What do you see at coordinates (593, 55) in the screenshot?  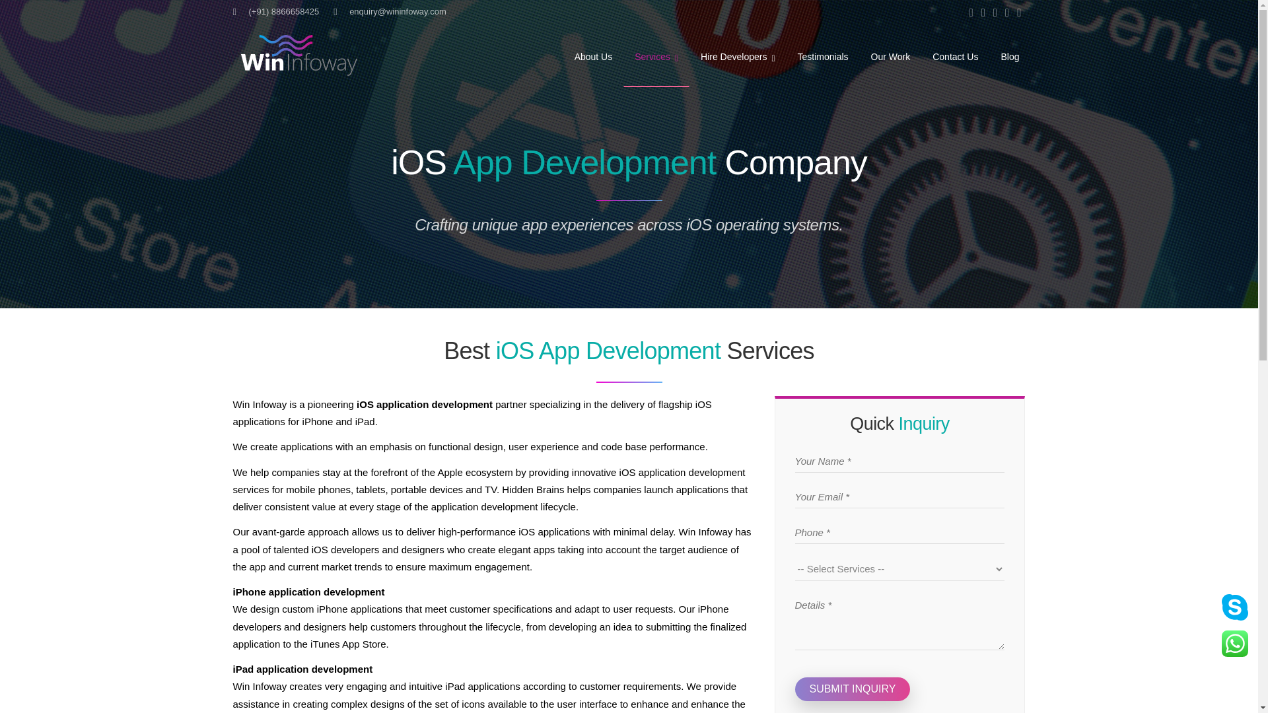 I see `About Us` at bounding box center [593, 55].